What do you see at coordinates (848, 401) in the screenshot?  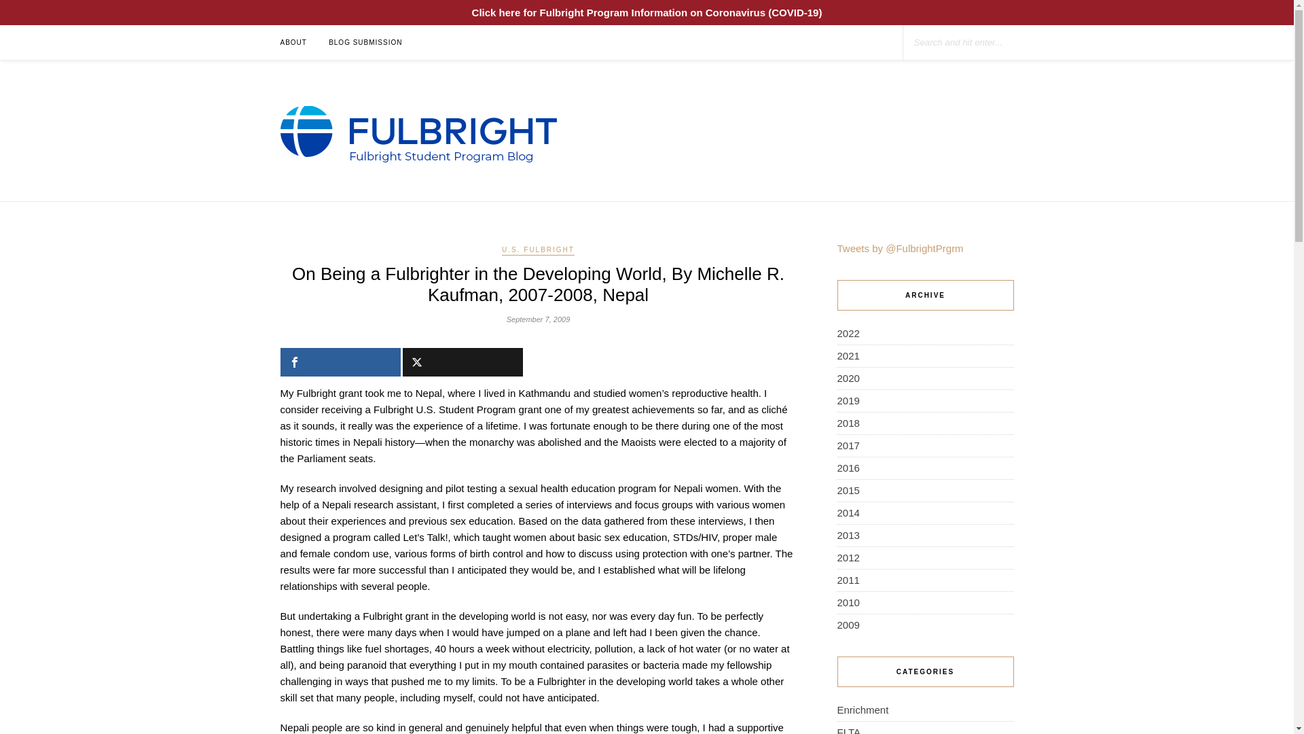 I see `2019` at bounding box center [848, 401].